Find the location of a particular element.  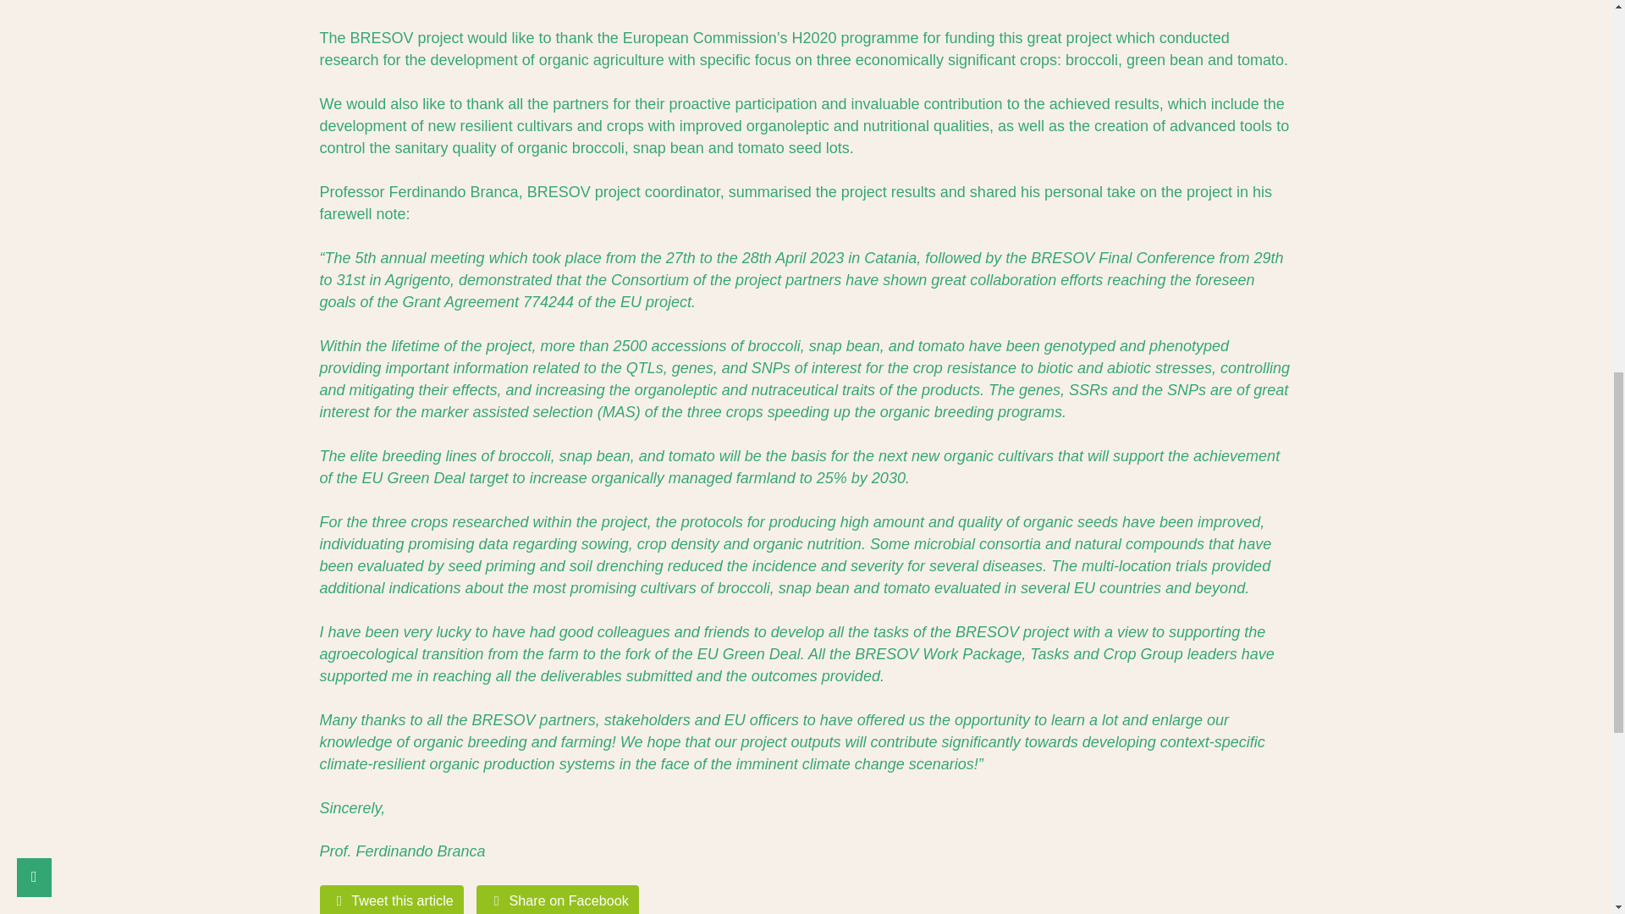

Tweet this article is located at coordinates (393, 900).